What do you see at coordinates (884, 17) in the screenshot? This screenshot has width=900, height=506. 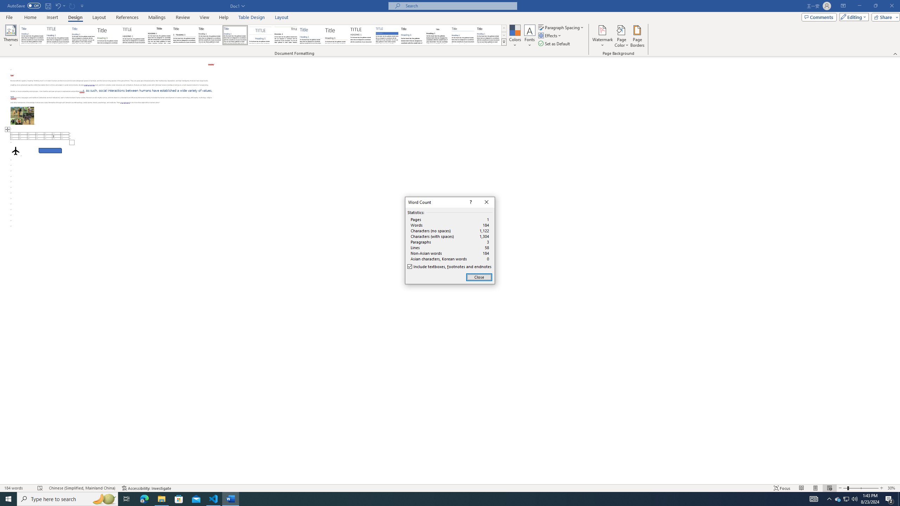 I see `Share` at bounding box center [884, 17].